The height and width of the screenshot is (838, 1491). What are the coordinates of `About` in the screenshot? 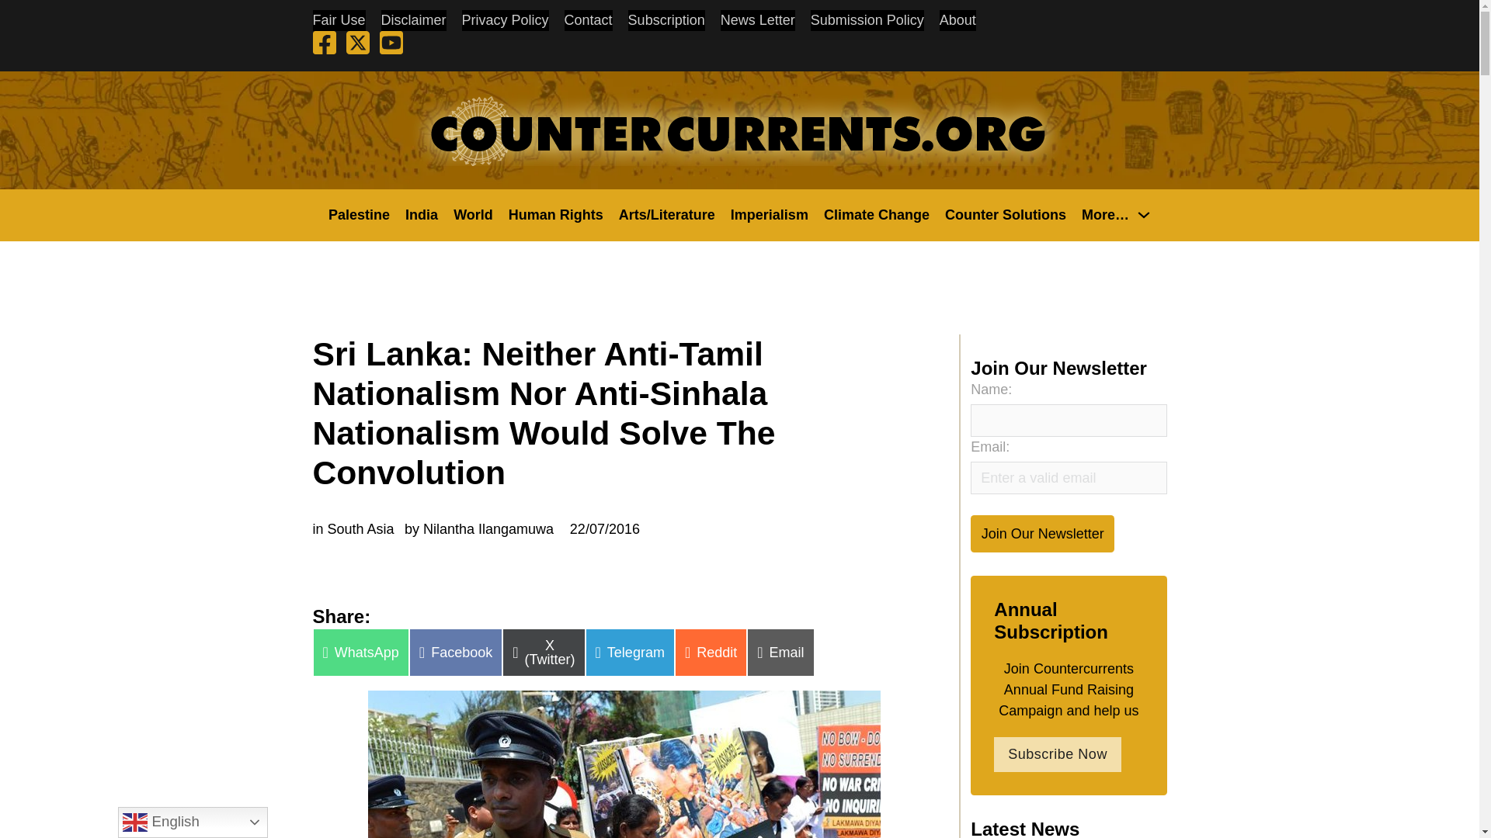 It's located at (958, 20).